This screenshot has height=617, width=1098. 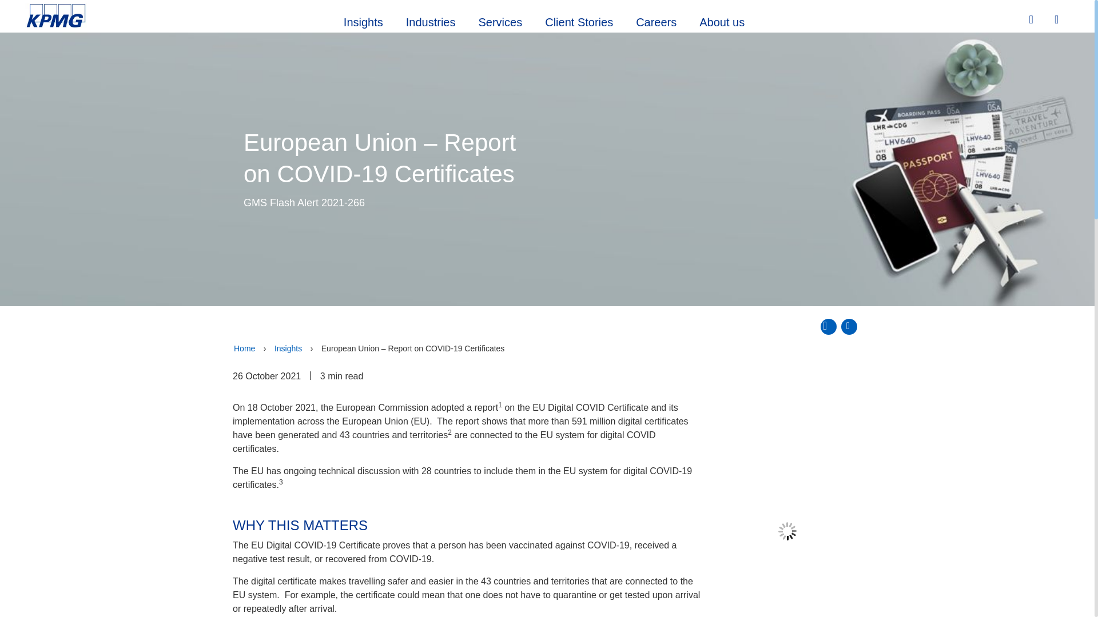 What do you see at coordinates (363, 21) in the screenshot?
I see `Insights` at bounding box center [363, 21].